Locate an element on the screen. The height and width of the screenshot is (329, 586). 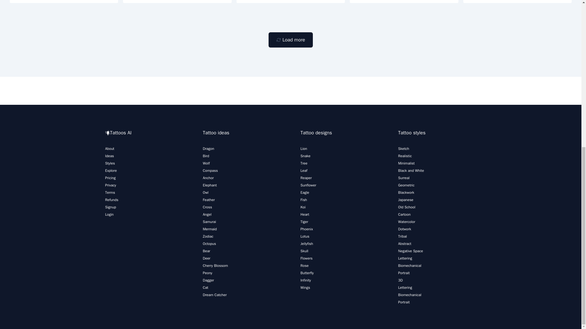
About is located at coordinates (109, 148).